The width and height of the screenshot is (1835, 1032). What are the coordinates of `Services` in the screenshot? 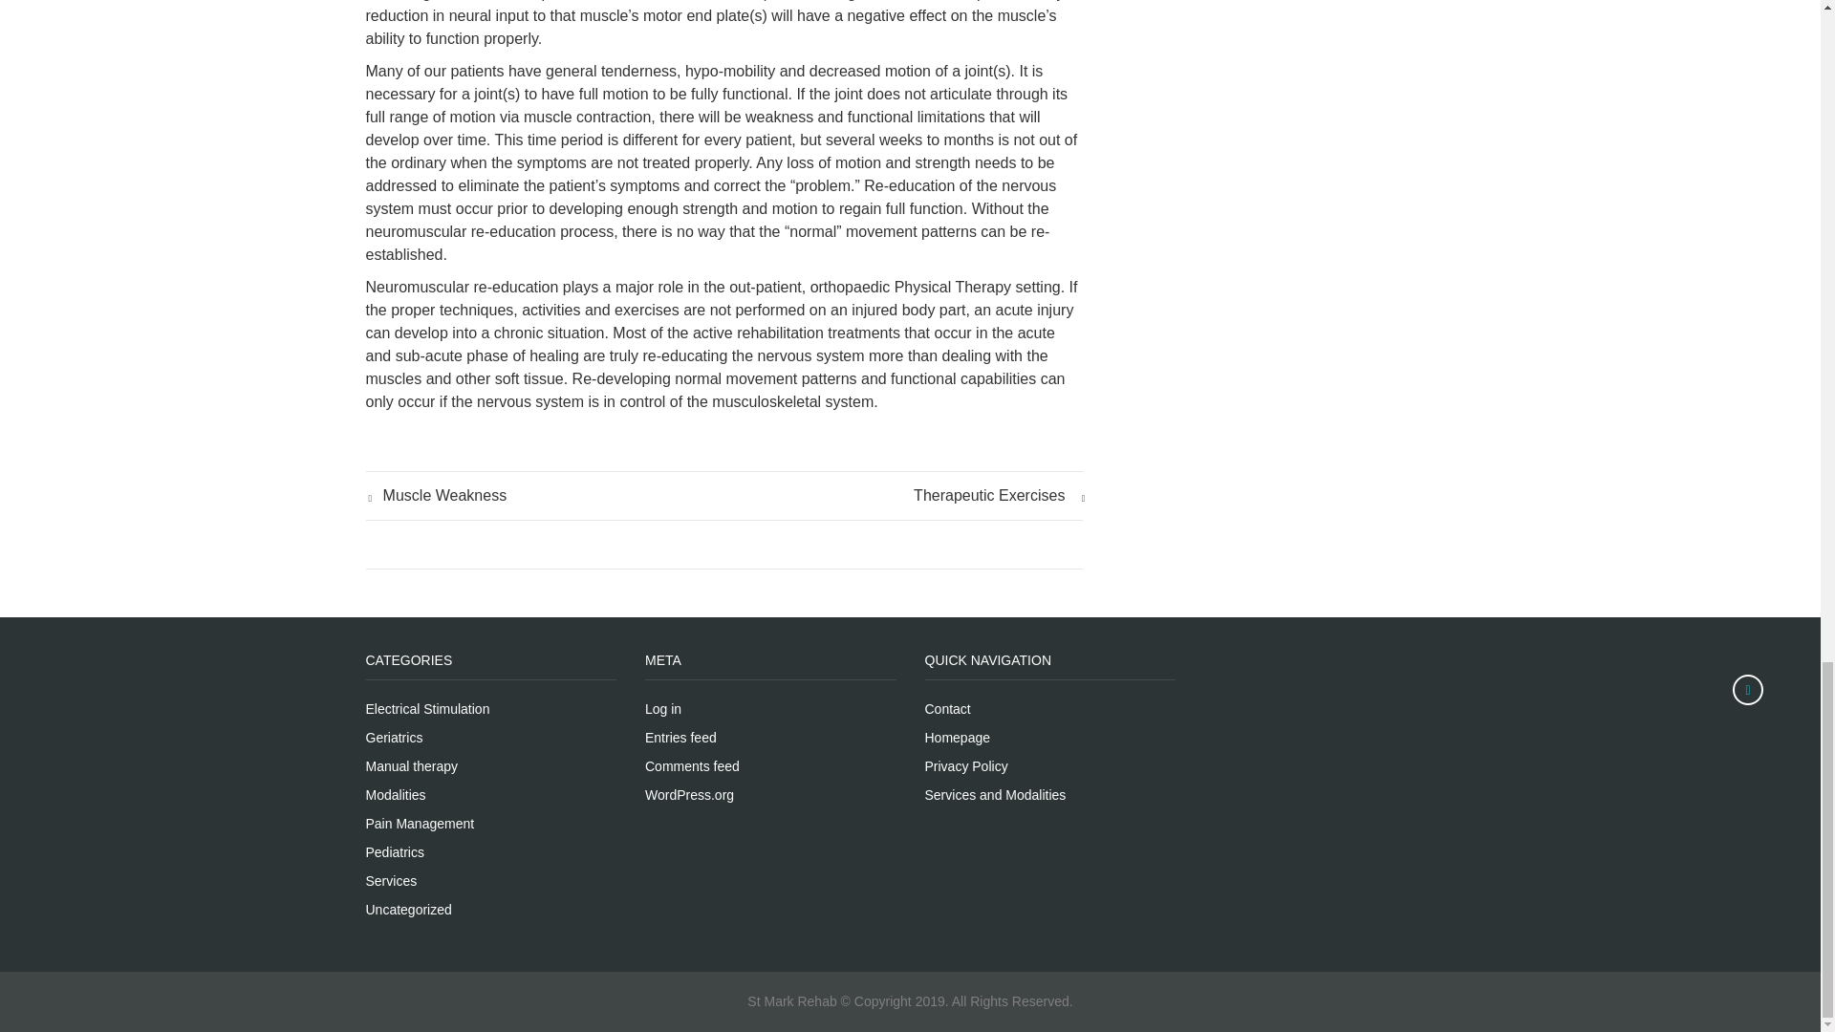 It's located at (390, 880).